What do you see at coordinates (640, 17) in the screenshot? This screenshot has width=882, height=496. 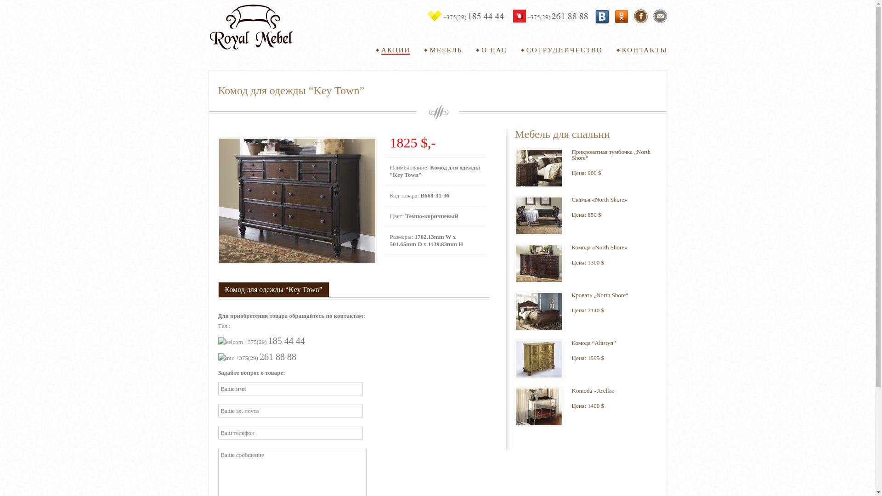 I see `facebook` at bounding box center [640, 17].